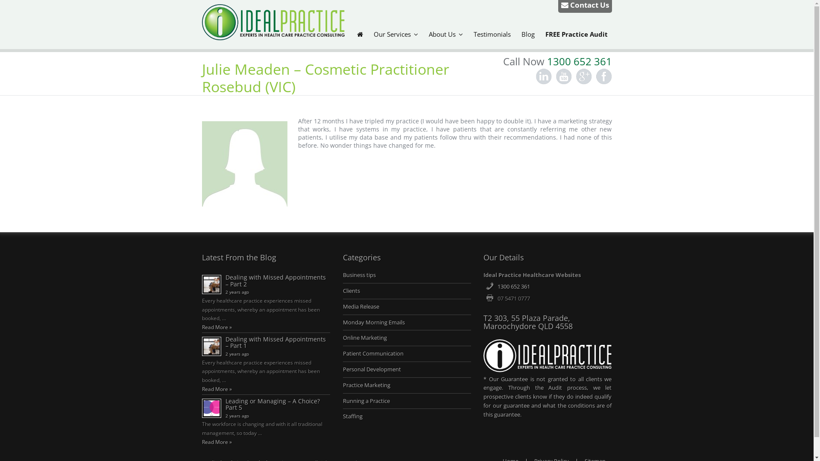 Image resolution: width=820 pixels, height=461 pixels. What do you see at coordinates (361, 306) in the screenshot?
I see `Media Release` at bounding box center [361, 306].